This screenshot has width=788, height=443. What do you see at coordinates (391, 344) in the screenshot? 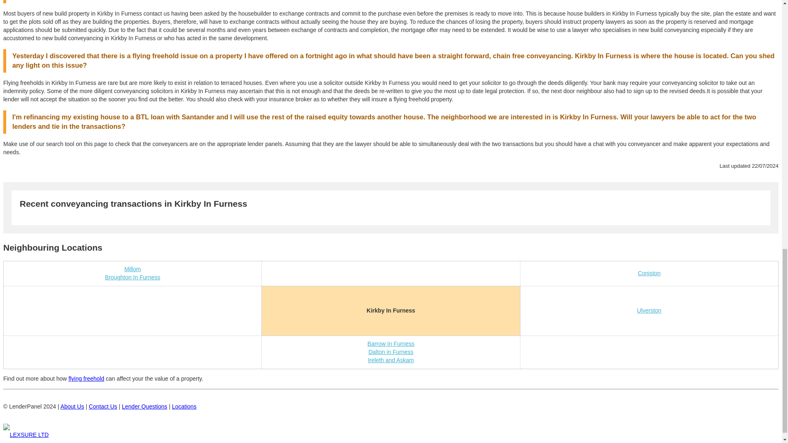
I see `Barrow In Furness` at bounding box center [391, 344].